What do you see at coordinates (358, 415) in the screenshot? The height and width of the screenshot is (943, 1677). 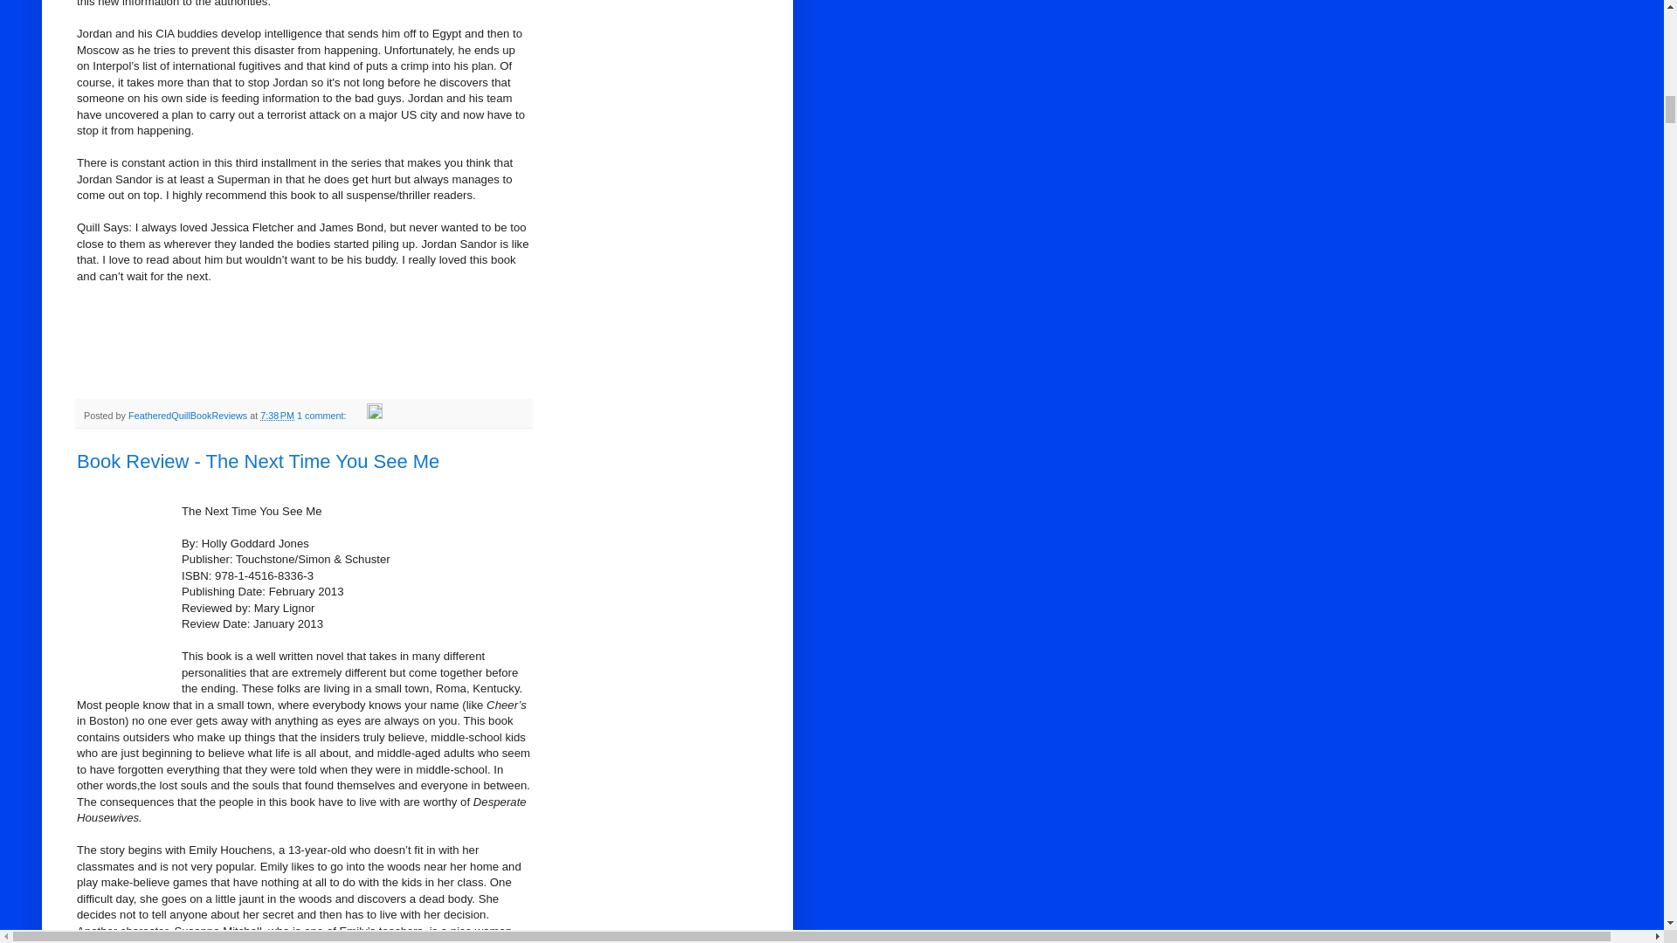 I see `Email Post` at bounding box center [358, 415].